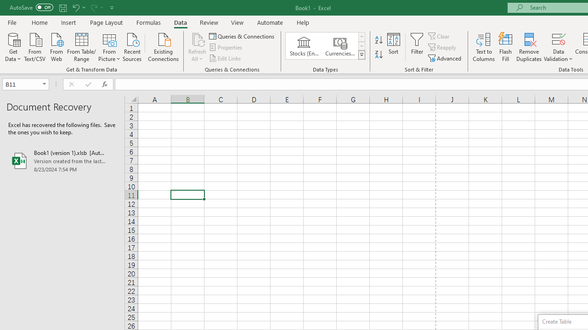 The image size is (588, 330). What do you see at coordinates (96, 7) in the screenshot?
I see `Redo` at bounding box center [96, 7].